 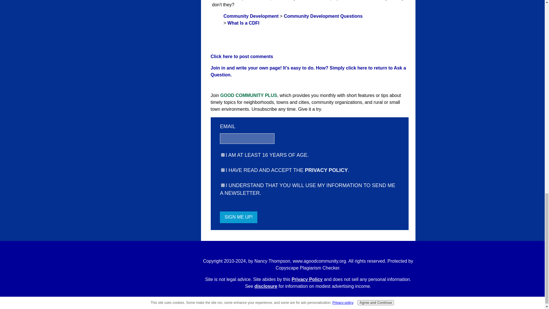 I want to click on on, so click(x=223, y=185).